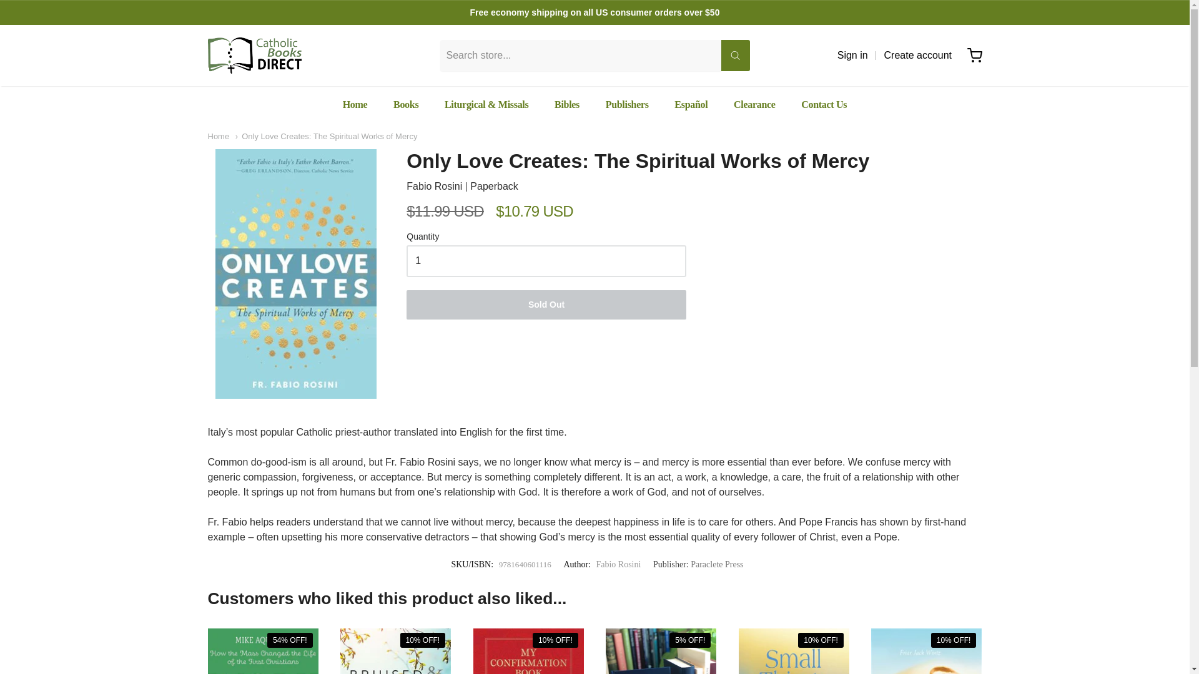  I want to click on Catholic Books Direct, so click(254, 55).